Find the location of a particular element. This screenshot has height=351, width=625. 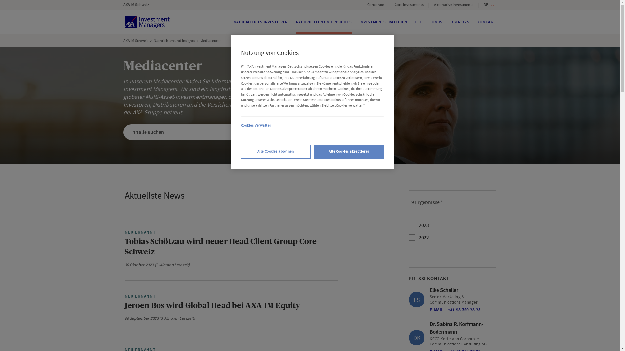

FONDS is located at coordinates (436, 22).